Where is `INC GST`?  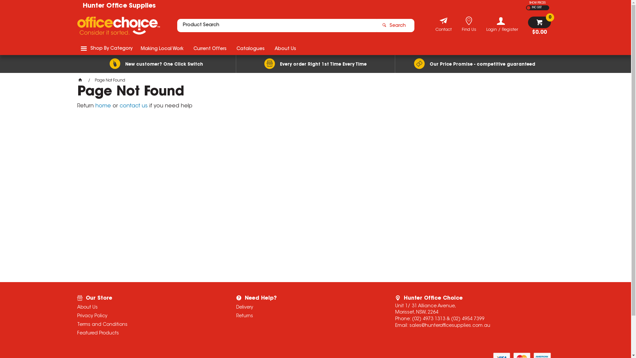
INC GST is located at coordinates (536, 8).